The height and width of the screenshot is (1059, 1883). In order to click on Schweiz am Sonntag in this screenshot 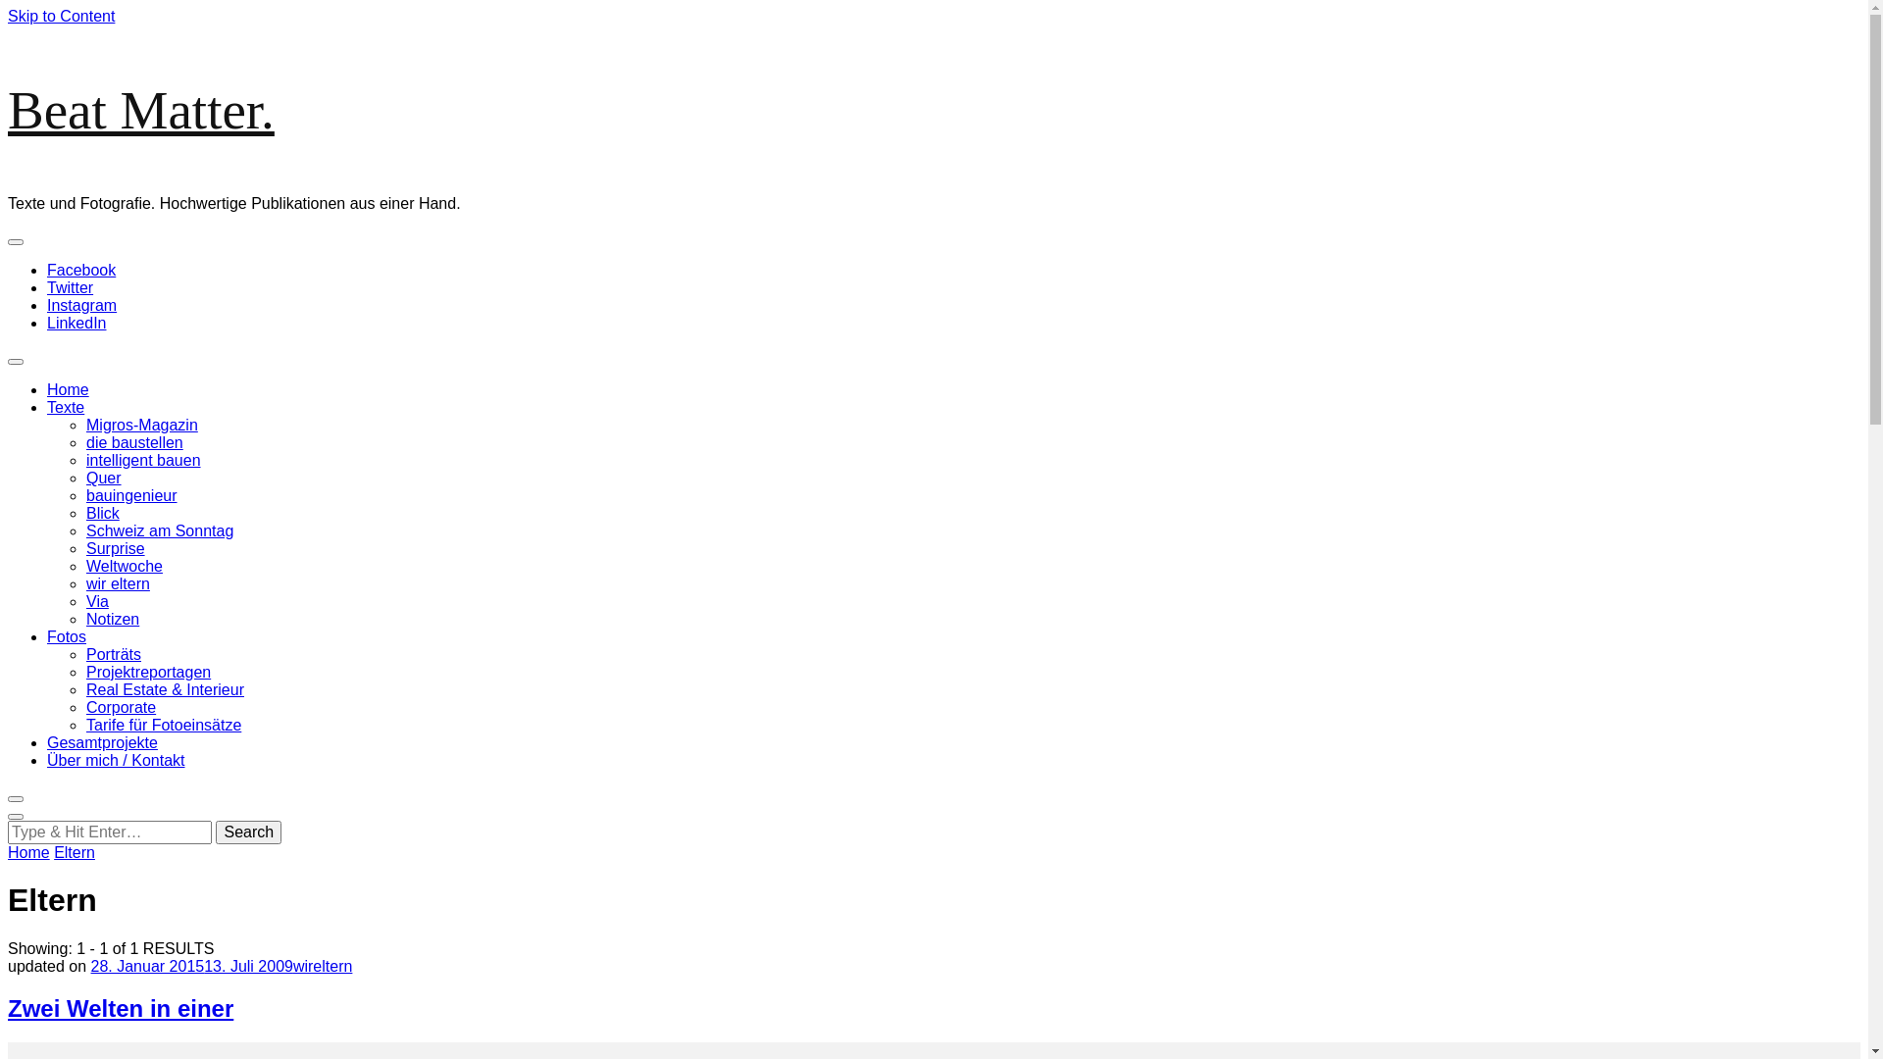, I will do `click(160, 531)`.